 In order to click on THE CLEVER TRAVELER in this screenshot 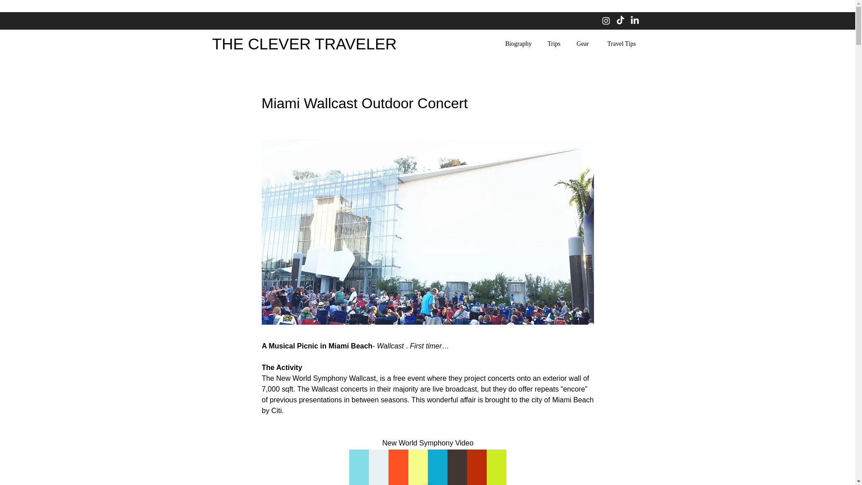, I will do `click(304, 43)`.